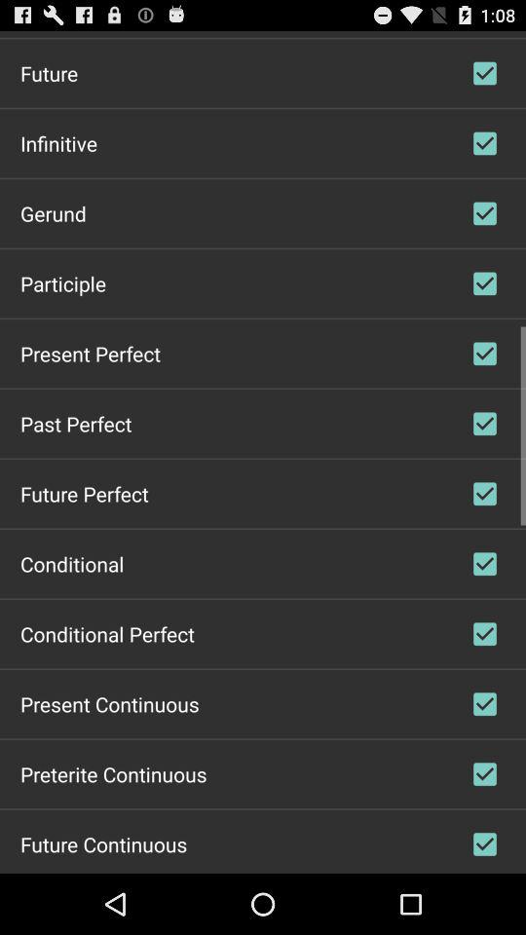 The width and height of the screenshot is (526, 935). Describe the element at coordinates (53, 212) in the screenshot. I see `scroll until the gerund` at that location.